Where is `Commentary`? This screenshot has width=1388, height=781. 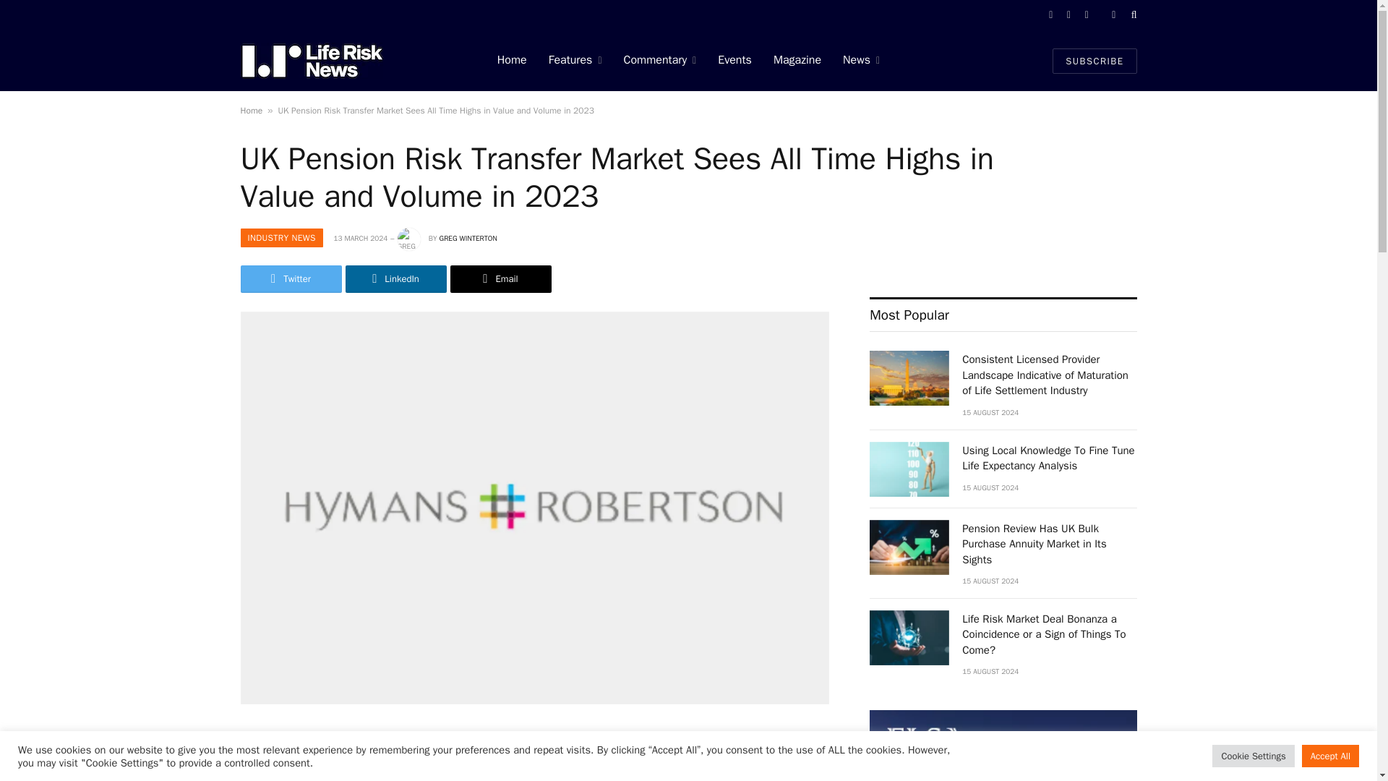
Commentary is located at coordinates (661, 61).